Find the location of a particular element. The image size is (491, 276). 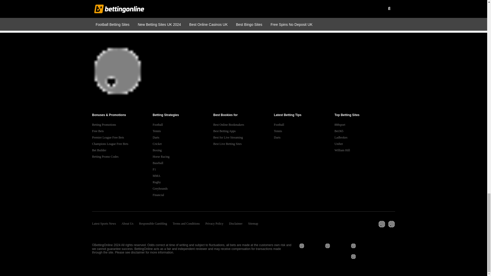

Baseball is located at coordinates (183, 163).